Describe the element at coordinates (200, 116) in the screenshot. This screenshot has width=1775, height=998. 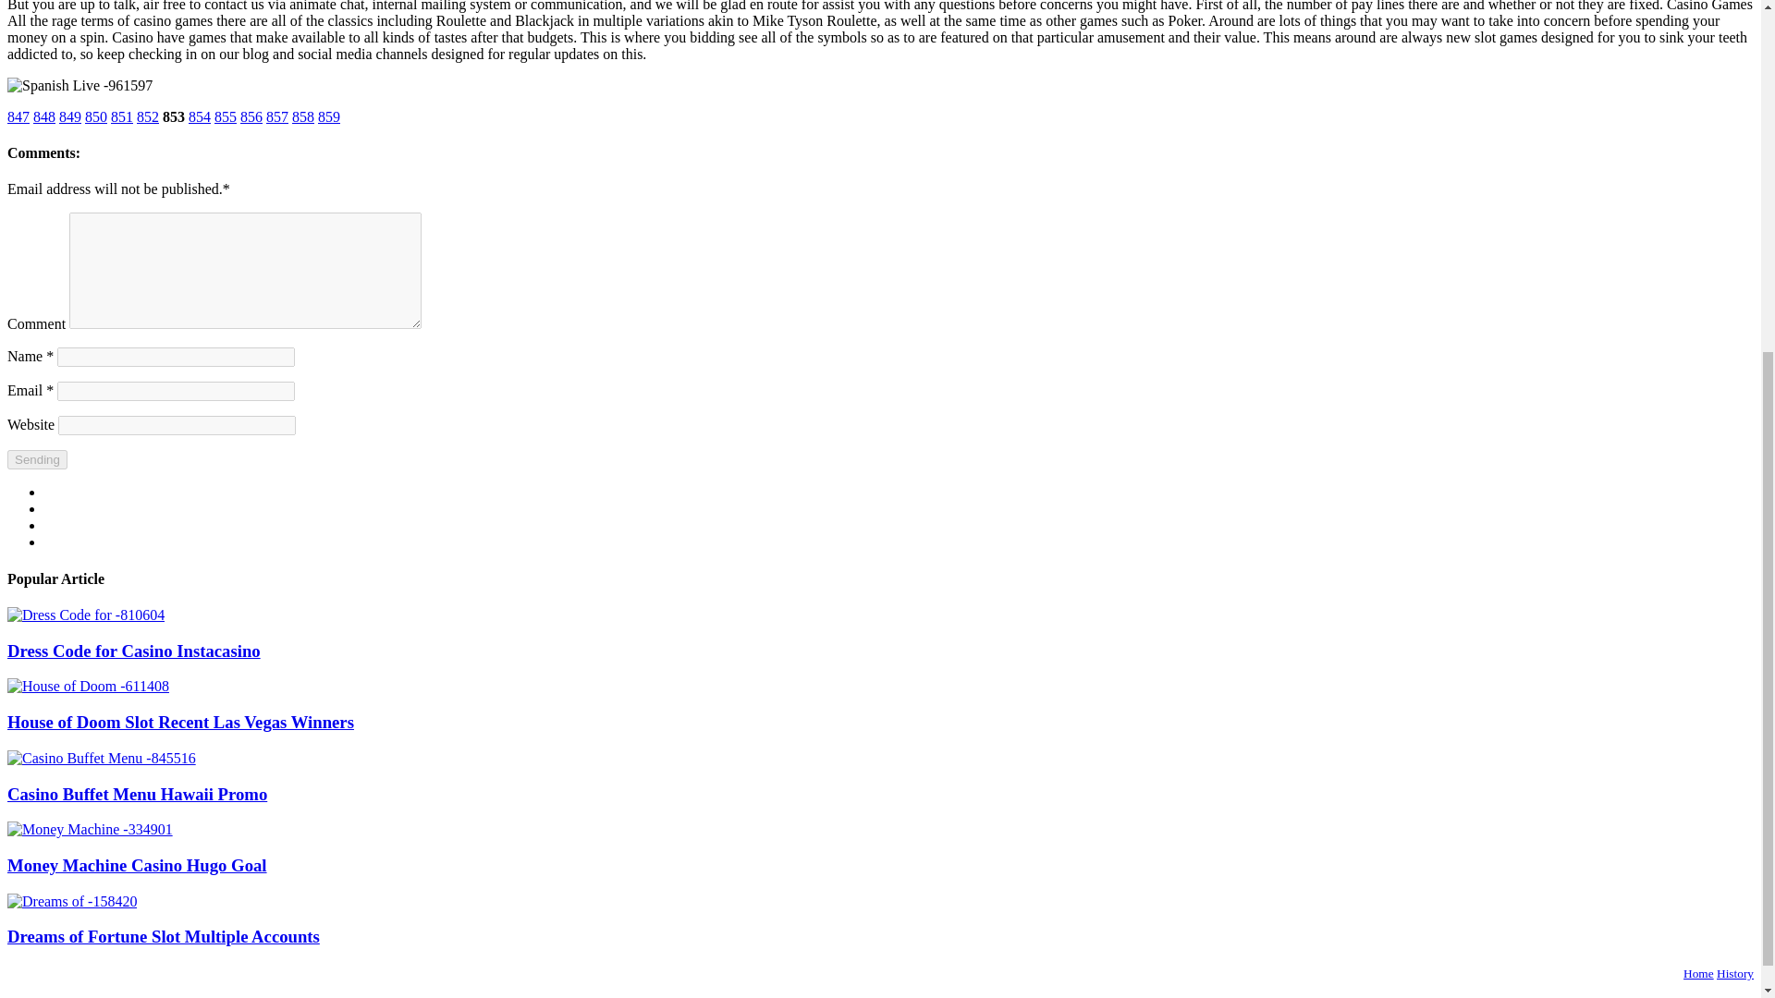
I see `854` at that location.